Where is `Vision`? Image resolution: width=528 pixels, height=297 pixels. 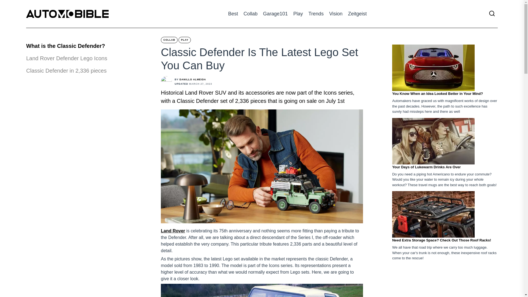
Vision is located at coordinates (336, 14).